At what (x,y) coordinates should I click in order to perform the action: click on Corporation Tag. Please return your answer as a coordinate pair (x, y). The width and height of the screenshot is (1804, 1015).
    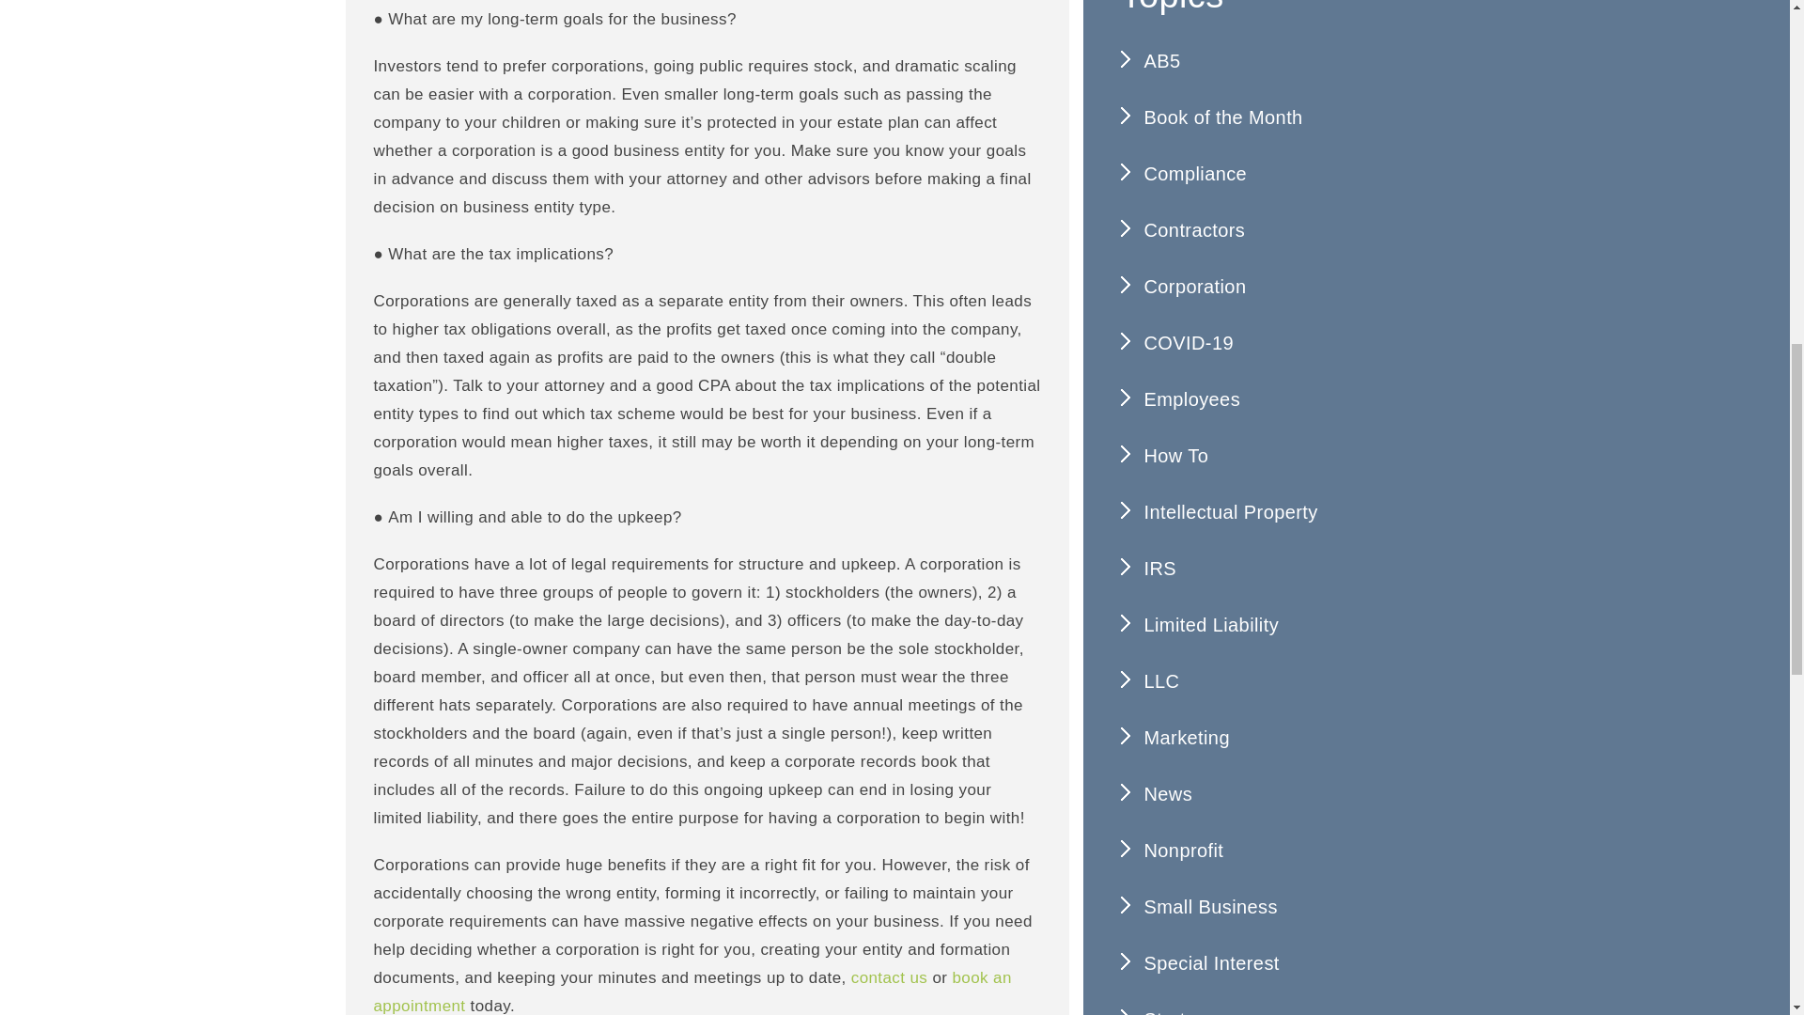
    Looking at the image, I should click on (1270, 286).